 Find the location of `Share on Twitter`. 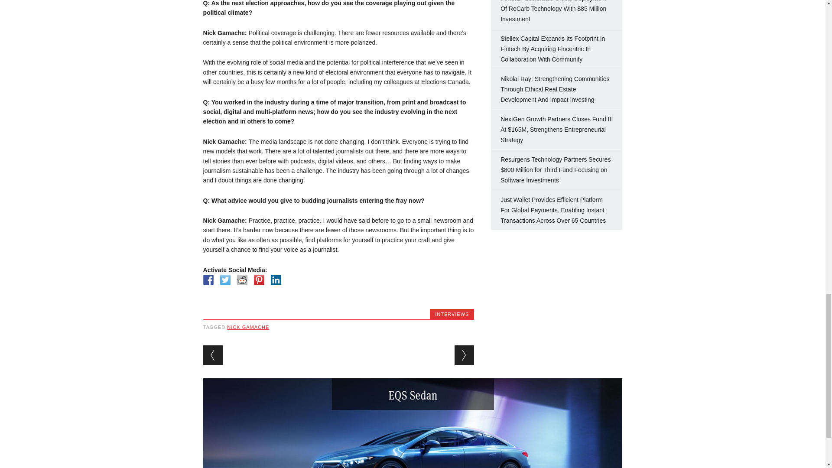

Share on Twitter is located at coordinates (225, 279).